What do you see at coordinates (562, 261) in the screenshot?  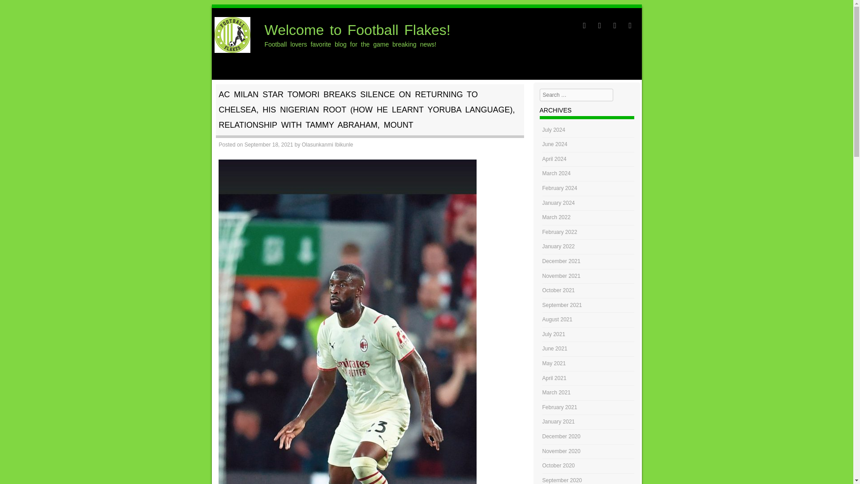 I see `December 2021` at bounding box center [562, 261].